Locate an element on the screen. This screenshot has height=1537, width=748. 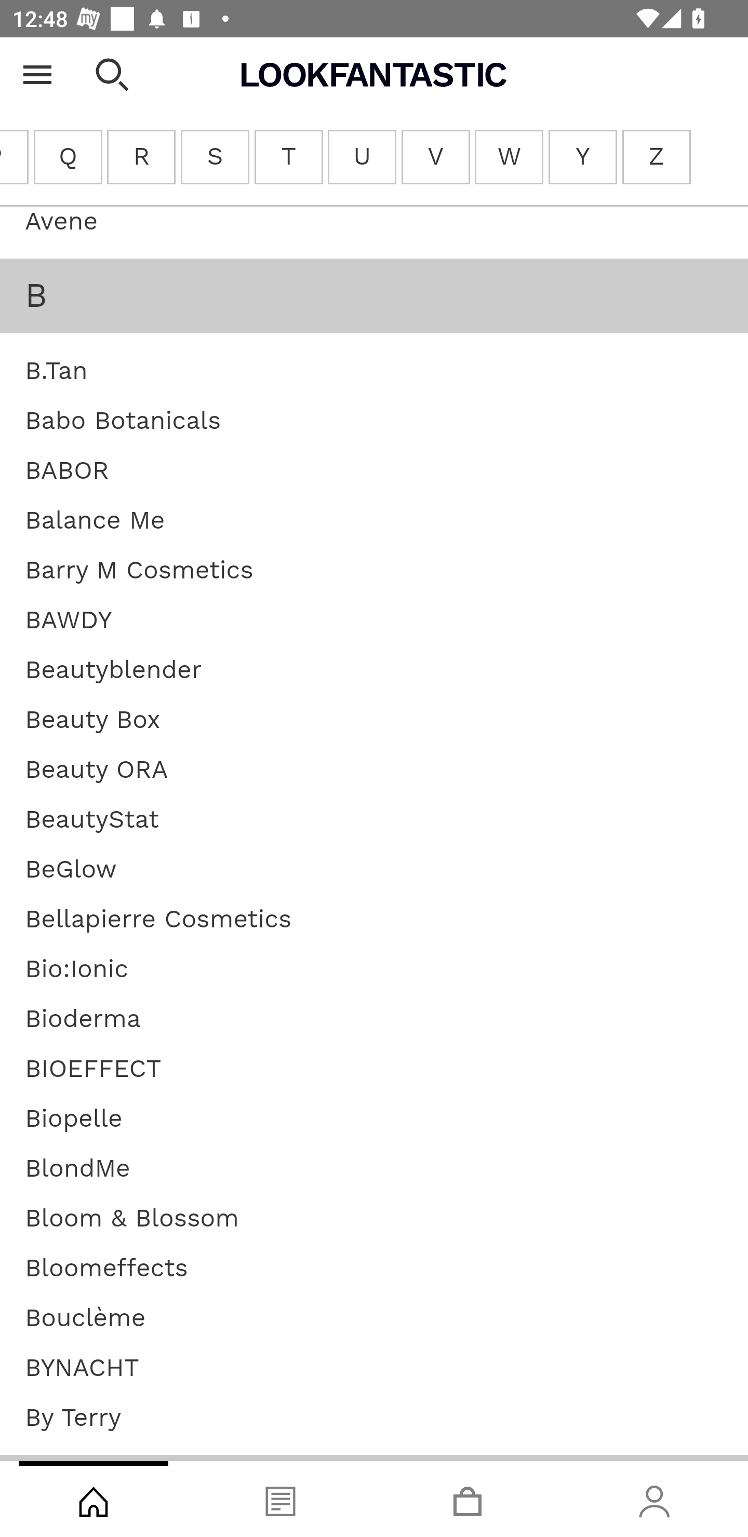
Bellapierre Cosmetics is located at coordinates (159, 920).